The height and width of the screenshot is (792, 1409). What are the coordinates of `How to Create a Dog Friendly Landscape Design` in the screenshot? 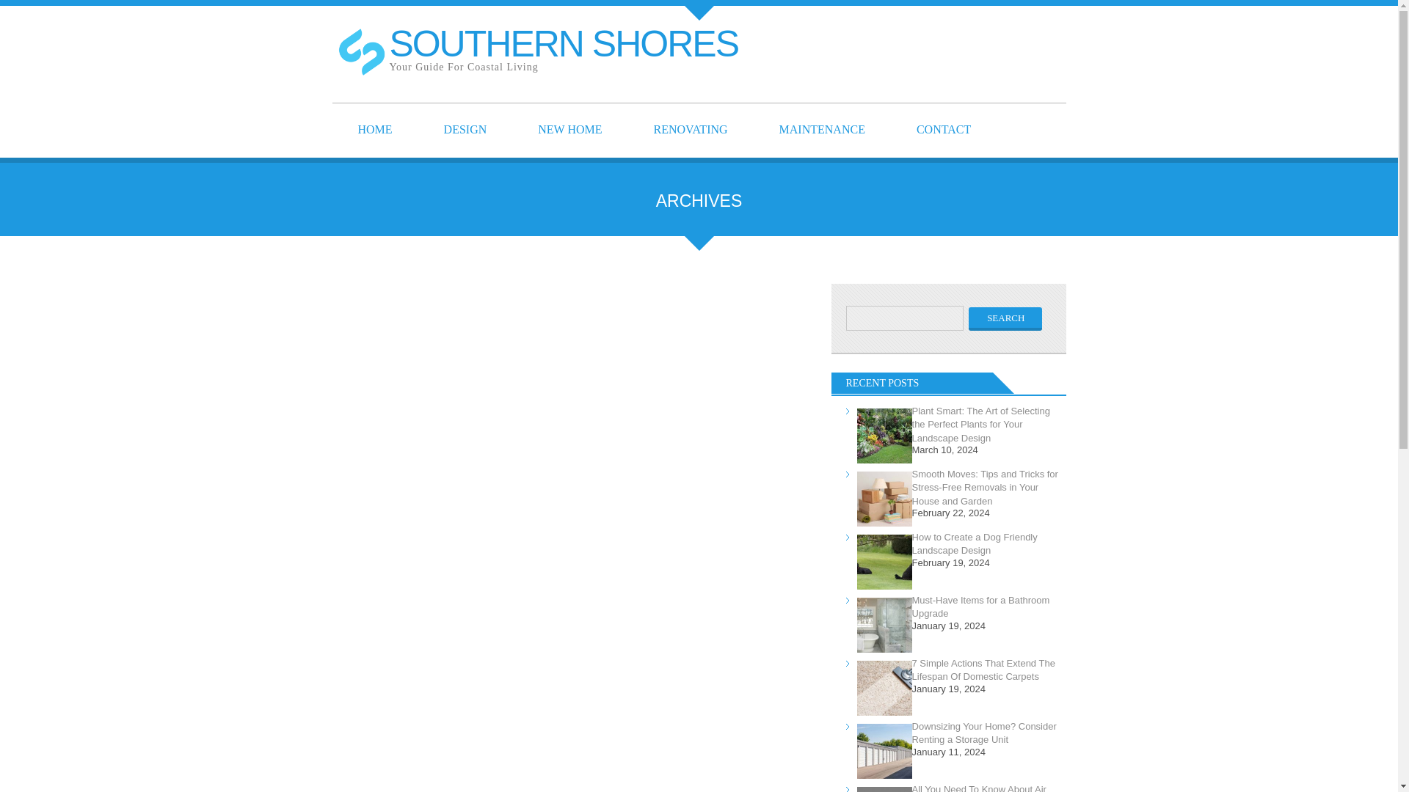 It's located at (975, 543).